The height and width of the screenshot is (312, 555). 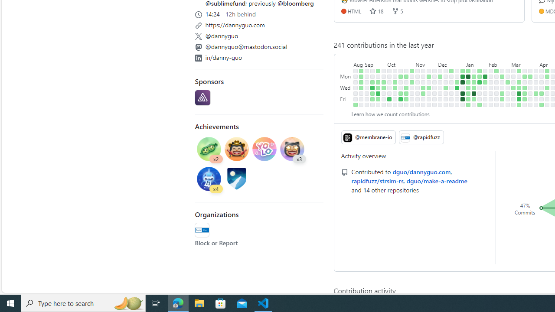 What do you see at coordinates (246, 46) in the screenshot?
I see `@dannyguo@mastodon.social` at bounding box center [246, 46].